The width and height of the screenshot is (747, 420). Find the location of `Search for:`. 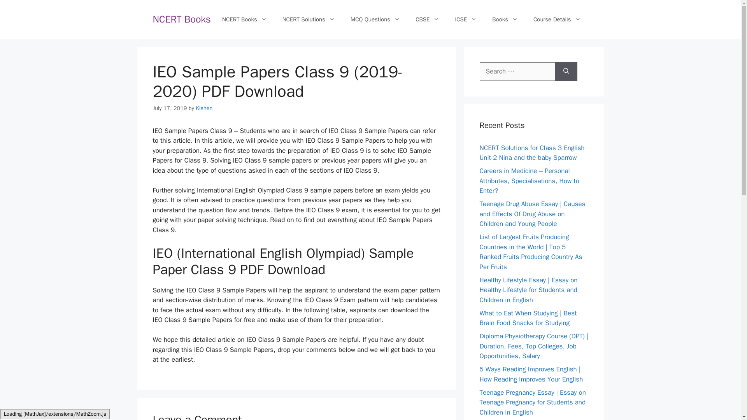

Search for: is located at coordinates (517, 72).